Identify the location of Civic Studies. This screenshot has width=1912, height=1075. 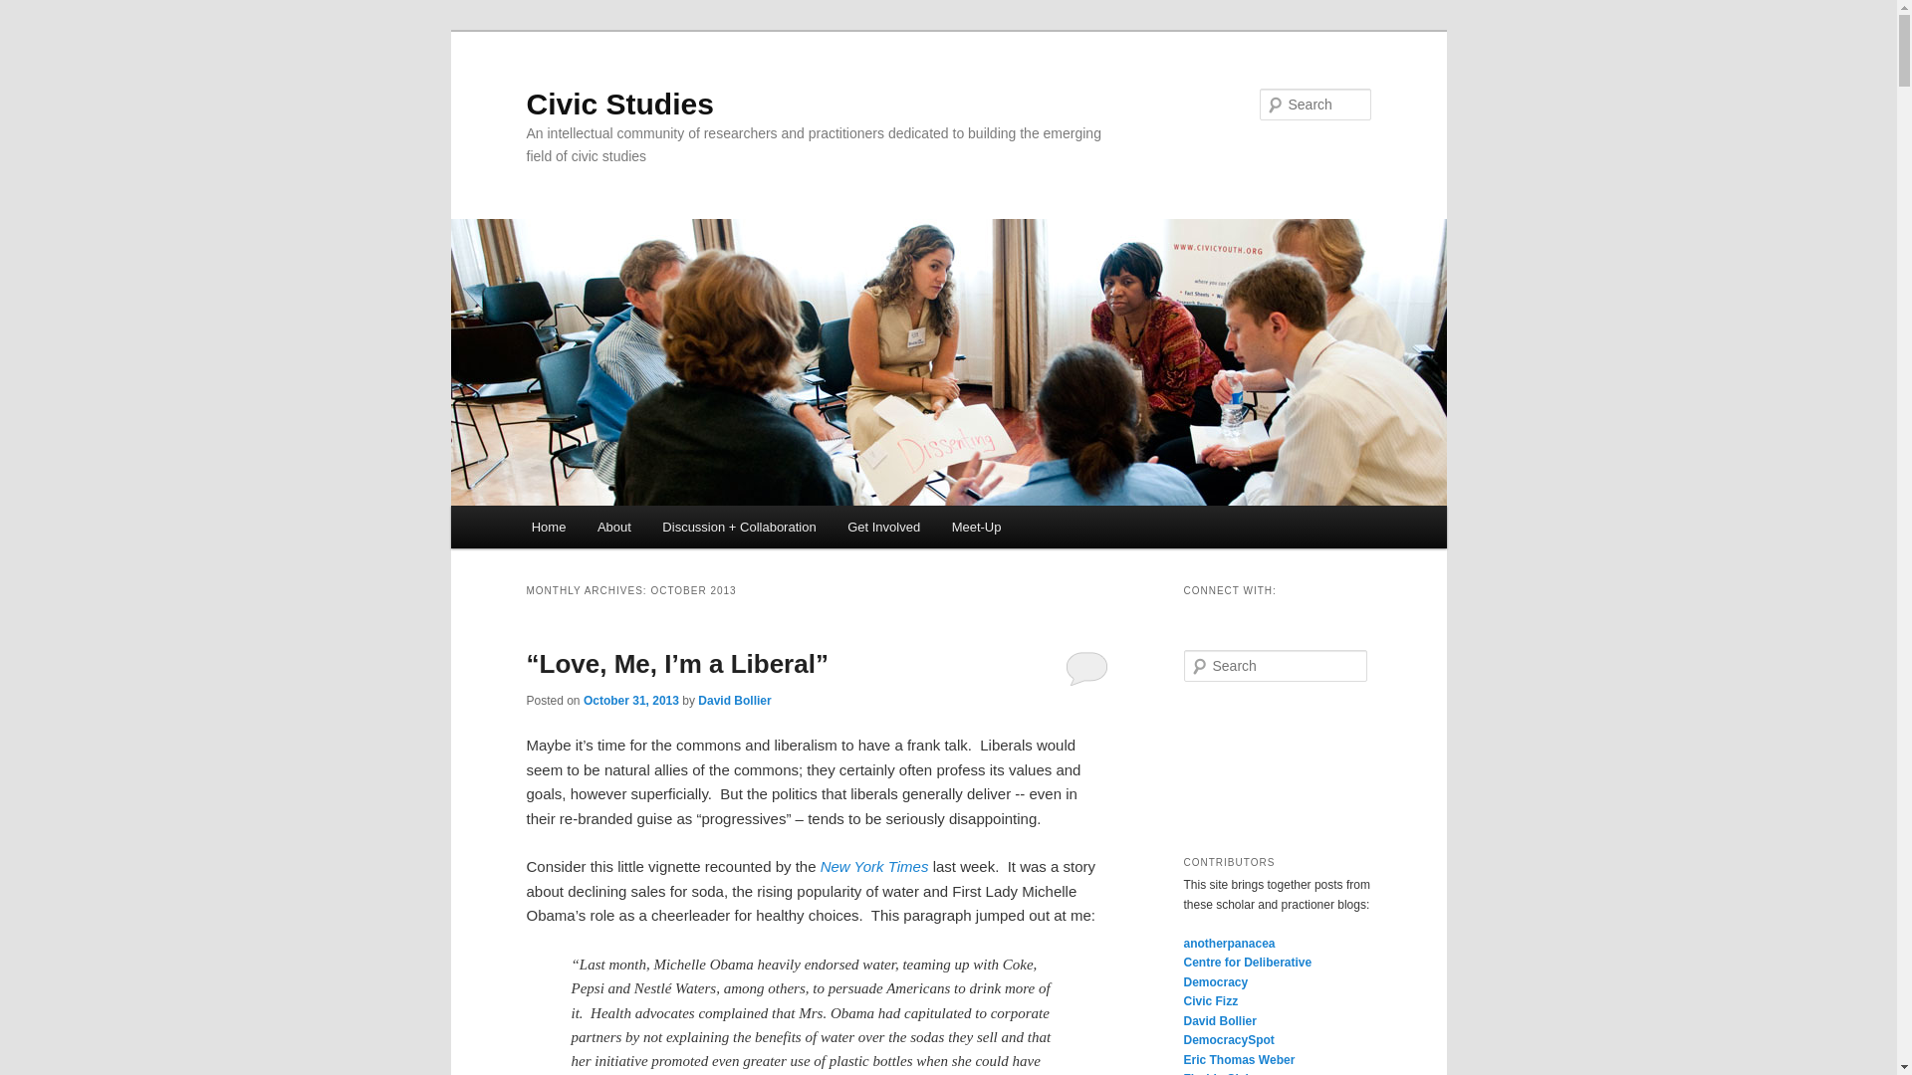
(619, 104).